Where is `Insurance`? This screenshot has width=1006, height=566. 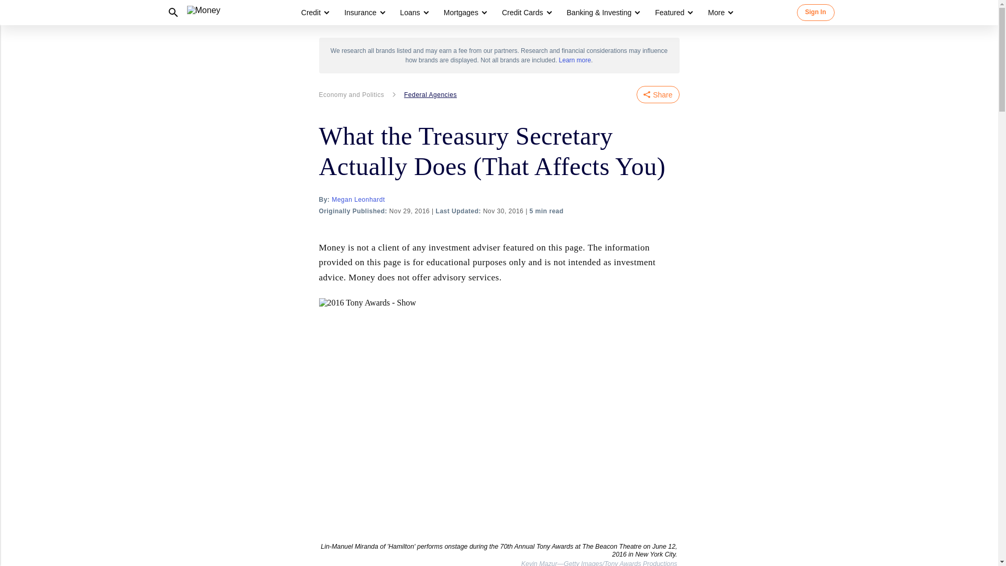
Insurance is located at coordinates (360, 13).